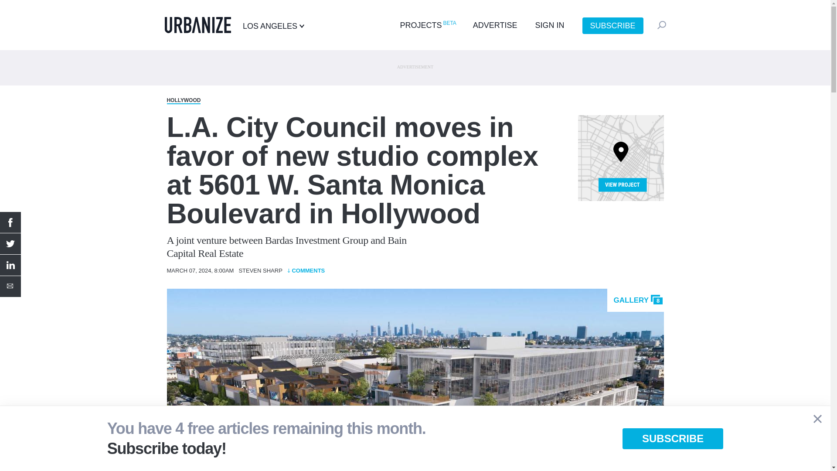  I want to click on Share by Twitter, so click(10, 243).